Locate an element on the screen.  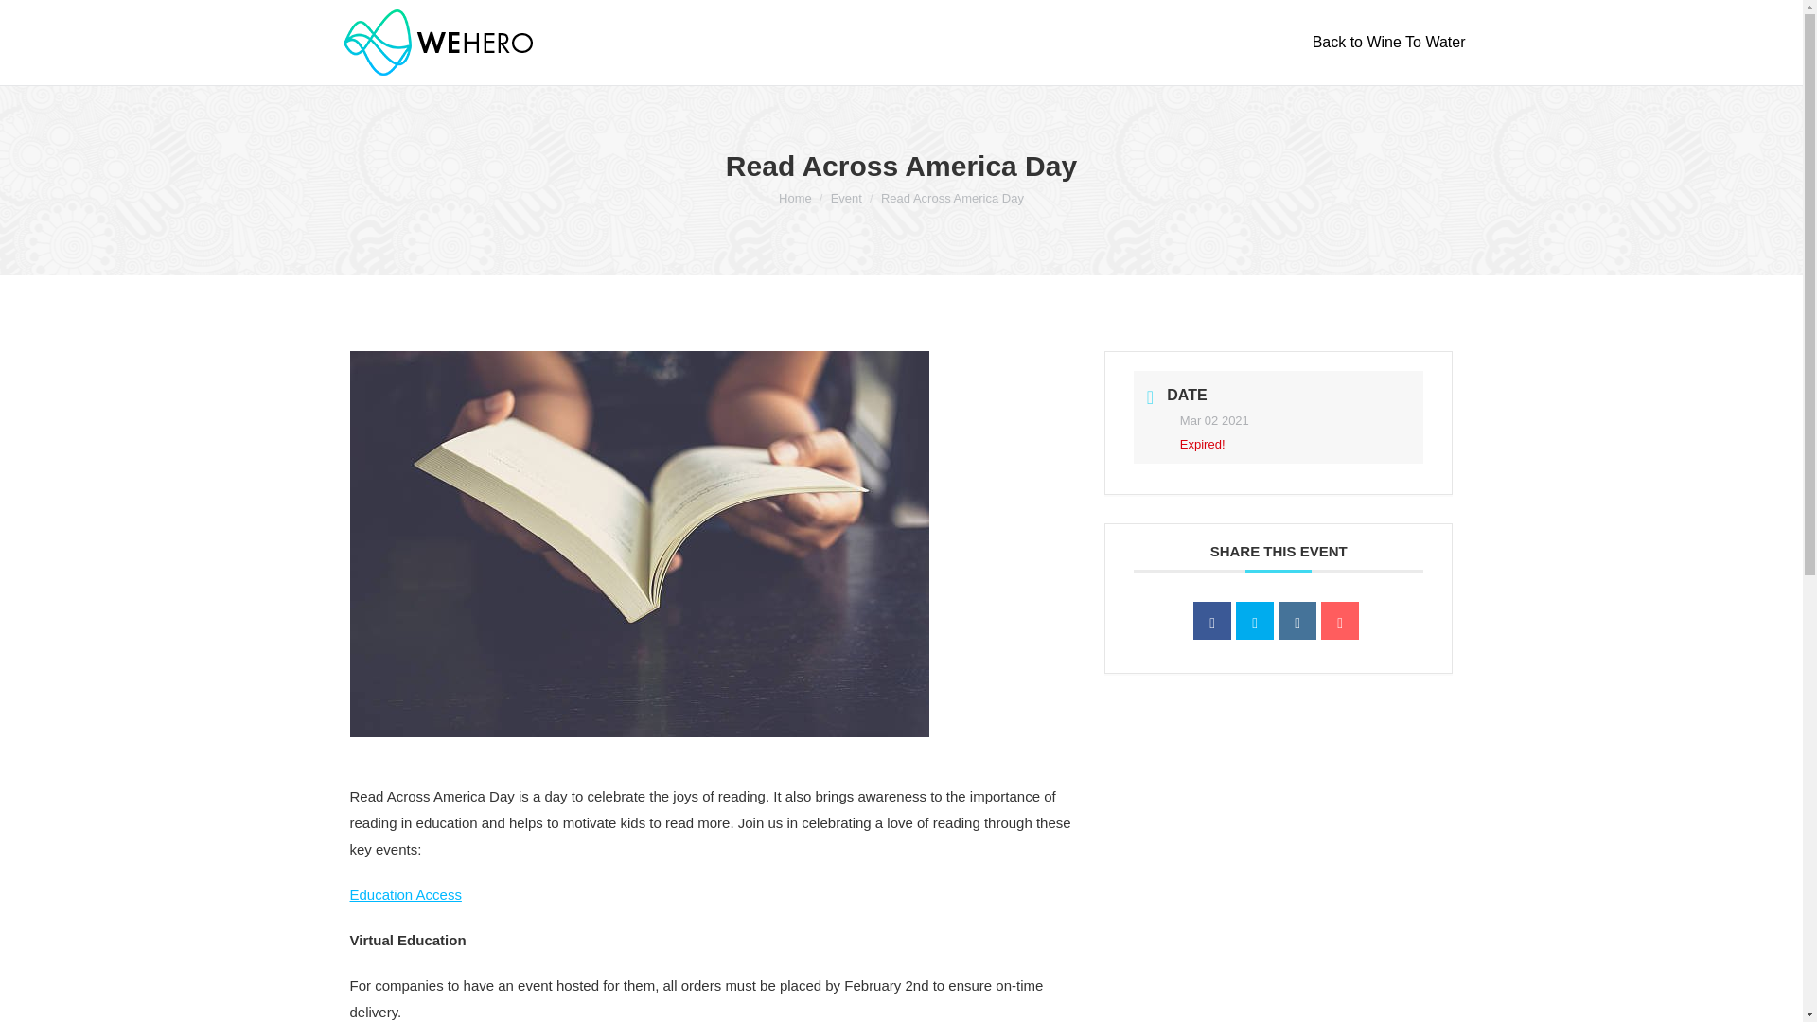
Linkedin is located at coordinates (1297, 621).